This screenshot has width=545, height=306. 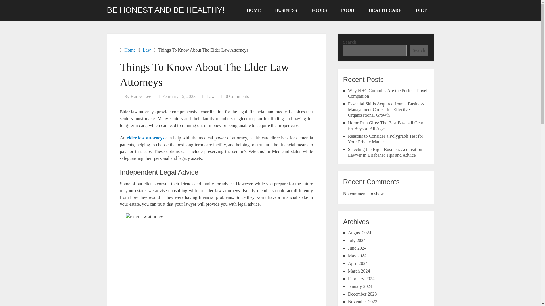 What do you see at coordinates (419, 50) in the screenshot?
I see `Search` at bounding box center [419, 50].